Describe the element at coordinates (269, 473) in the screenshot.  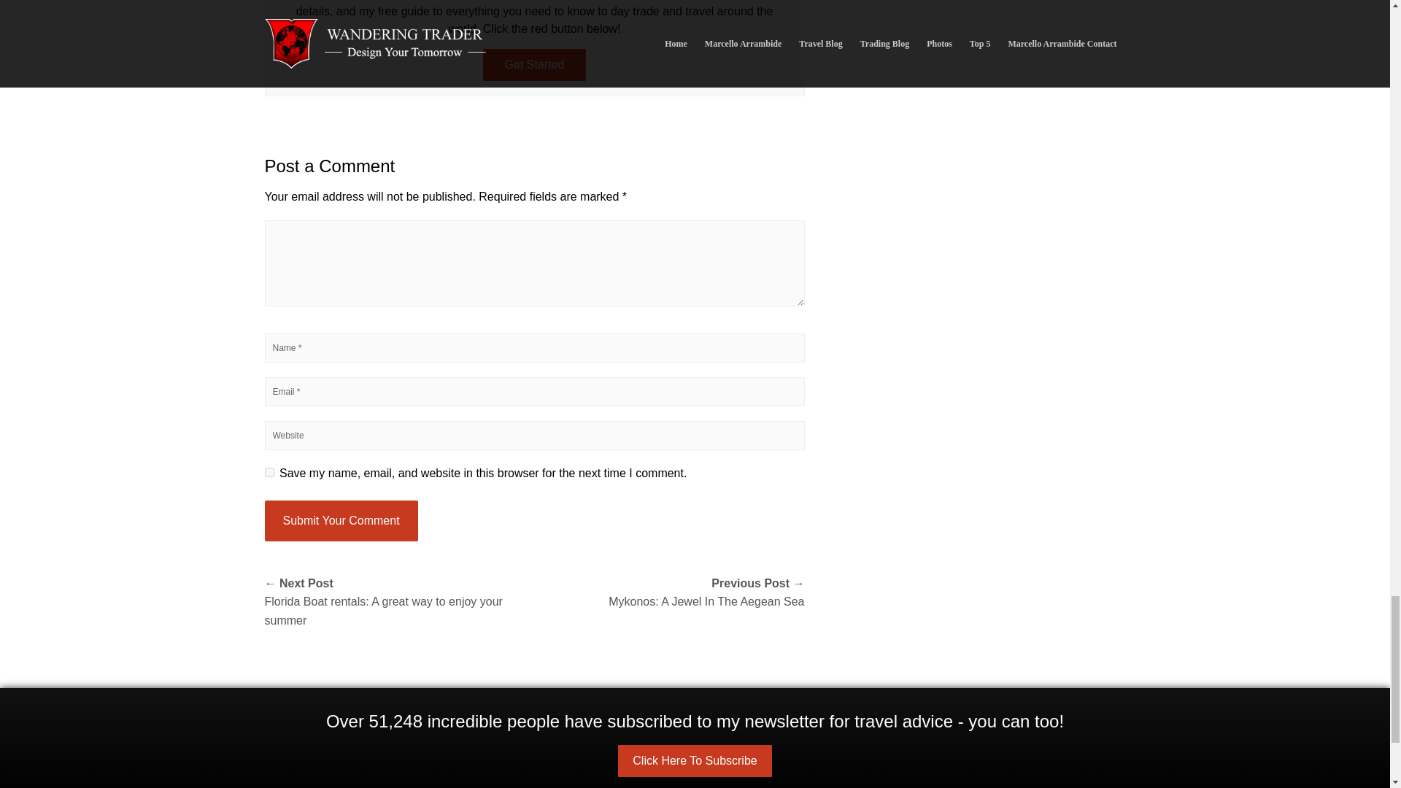
I see `yes` at that location.